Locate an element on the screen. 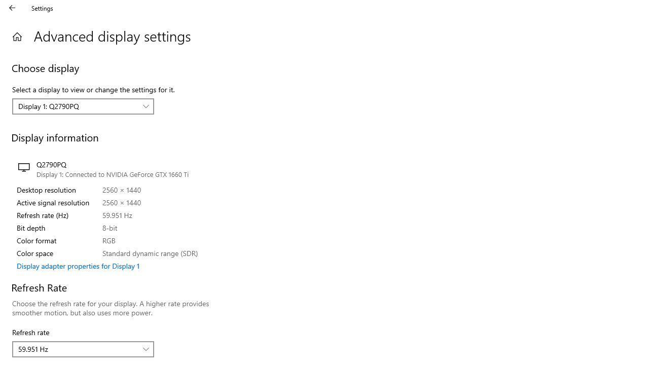  Refresh rate is located at coordinates (83, 349).